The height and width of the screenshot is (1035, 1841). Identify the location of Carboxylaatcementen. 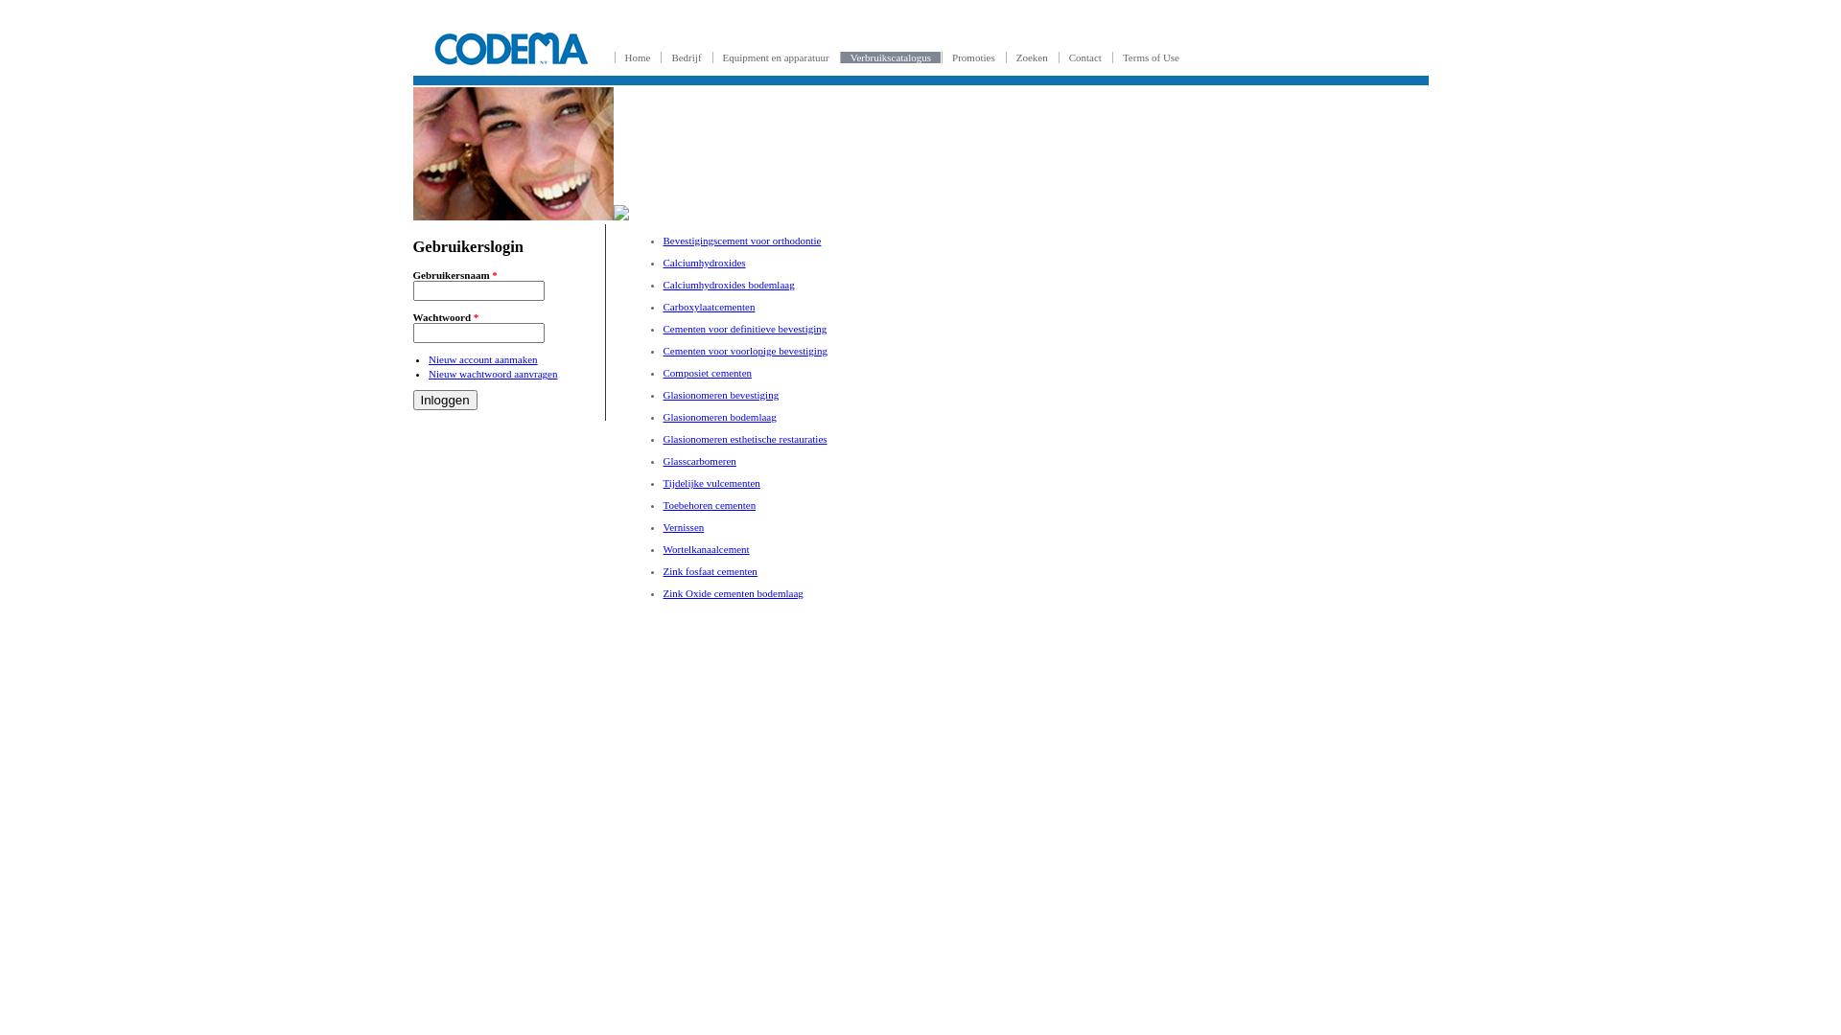
(710, 307).